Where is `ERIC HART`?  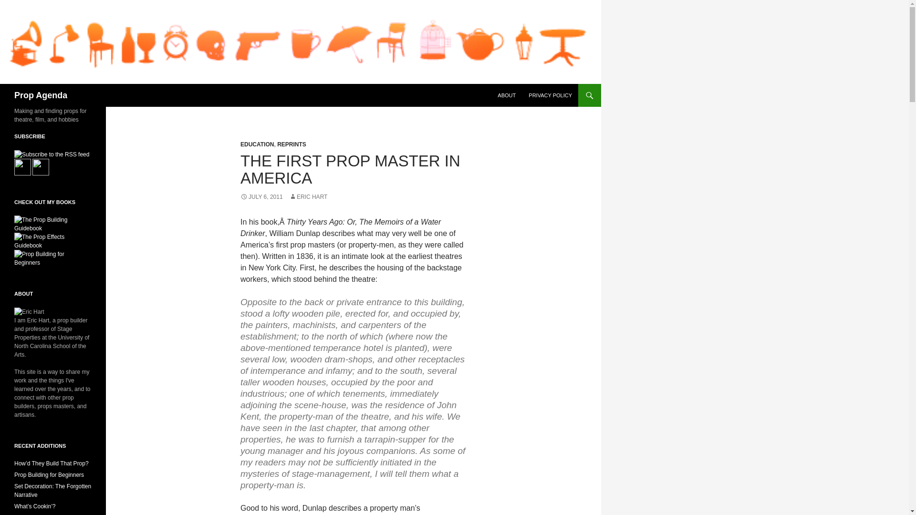 ERIC HART is located at coordinates (308, 197).